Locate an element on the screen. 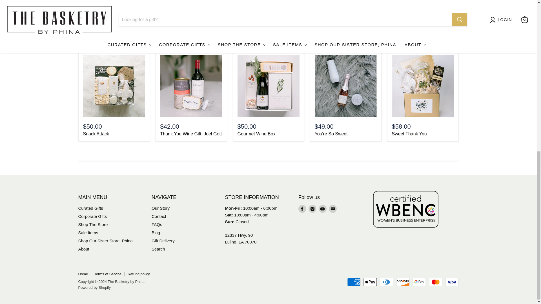 The image size is (541, 304). Instagram is located at coordinates (312, 209).